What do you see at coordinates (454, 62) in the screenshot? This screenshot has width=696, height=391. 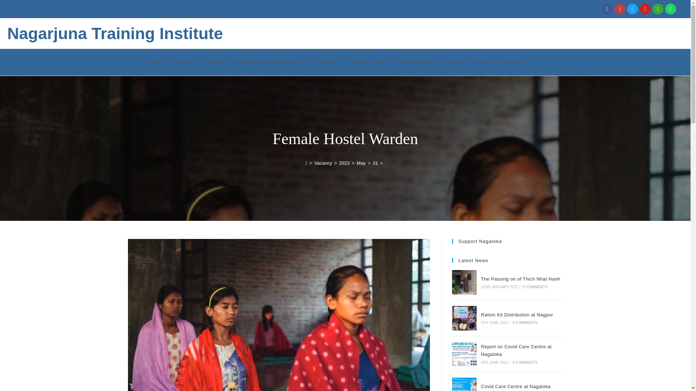 I see `Vacancy` at bounding box center [454, 62].